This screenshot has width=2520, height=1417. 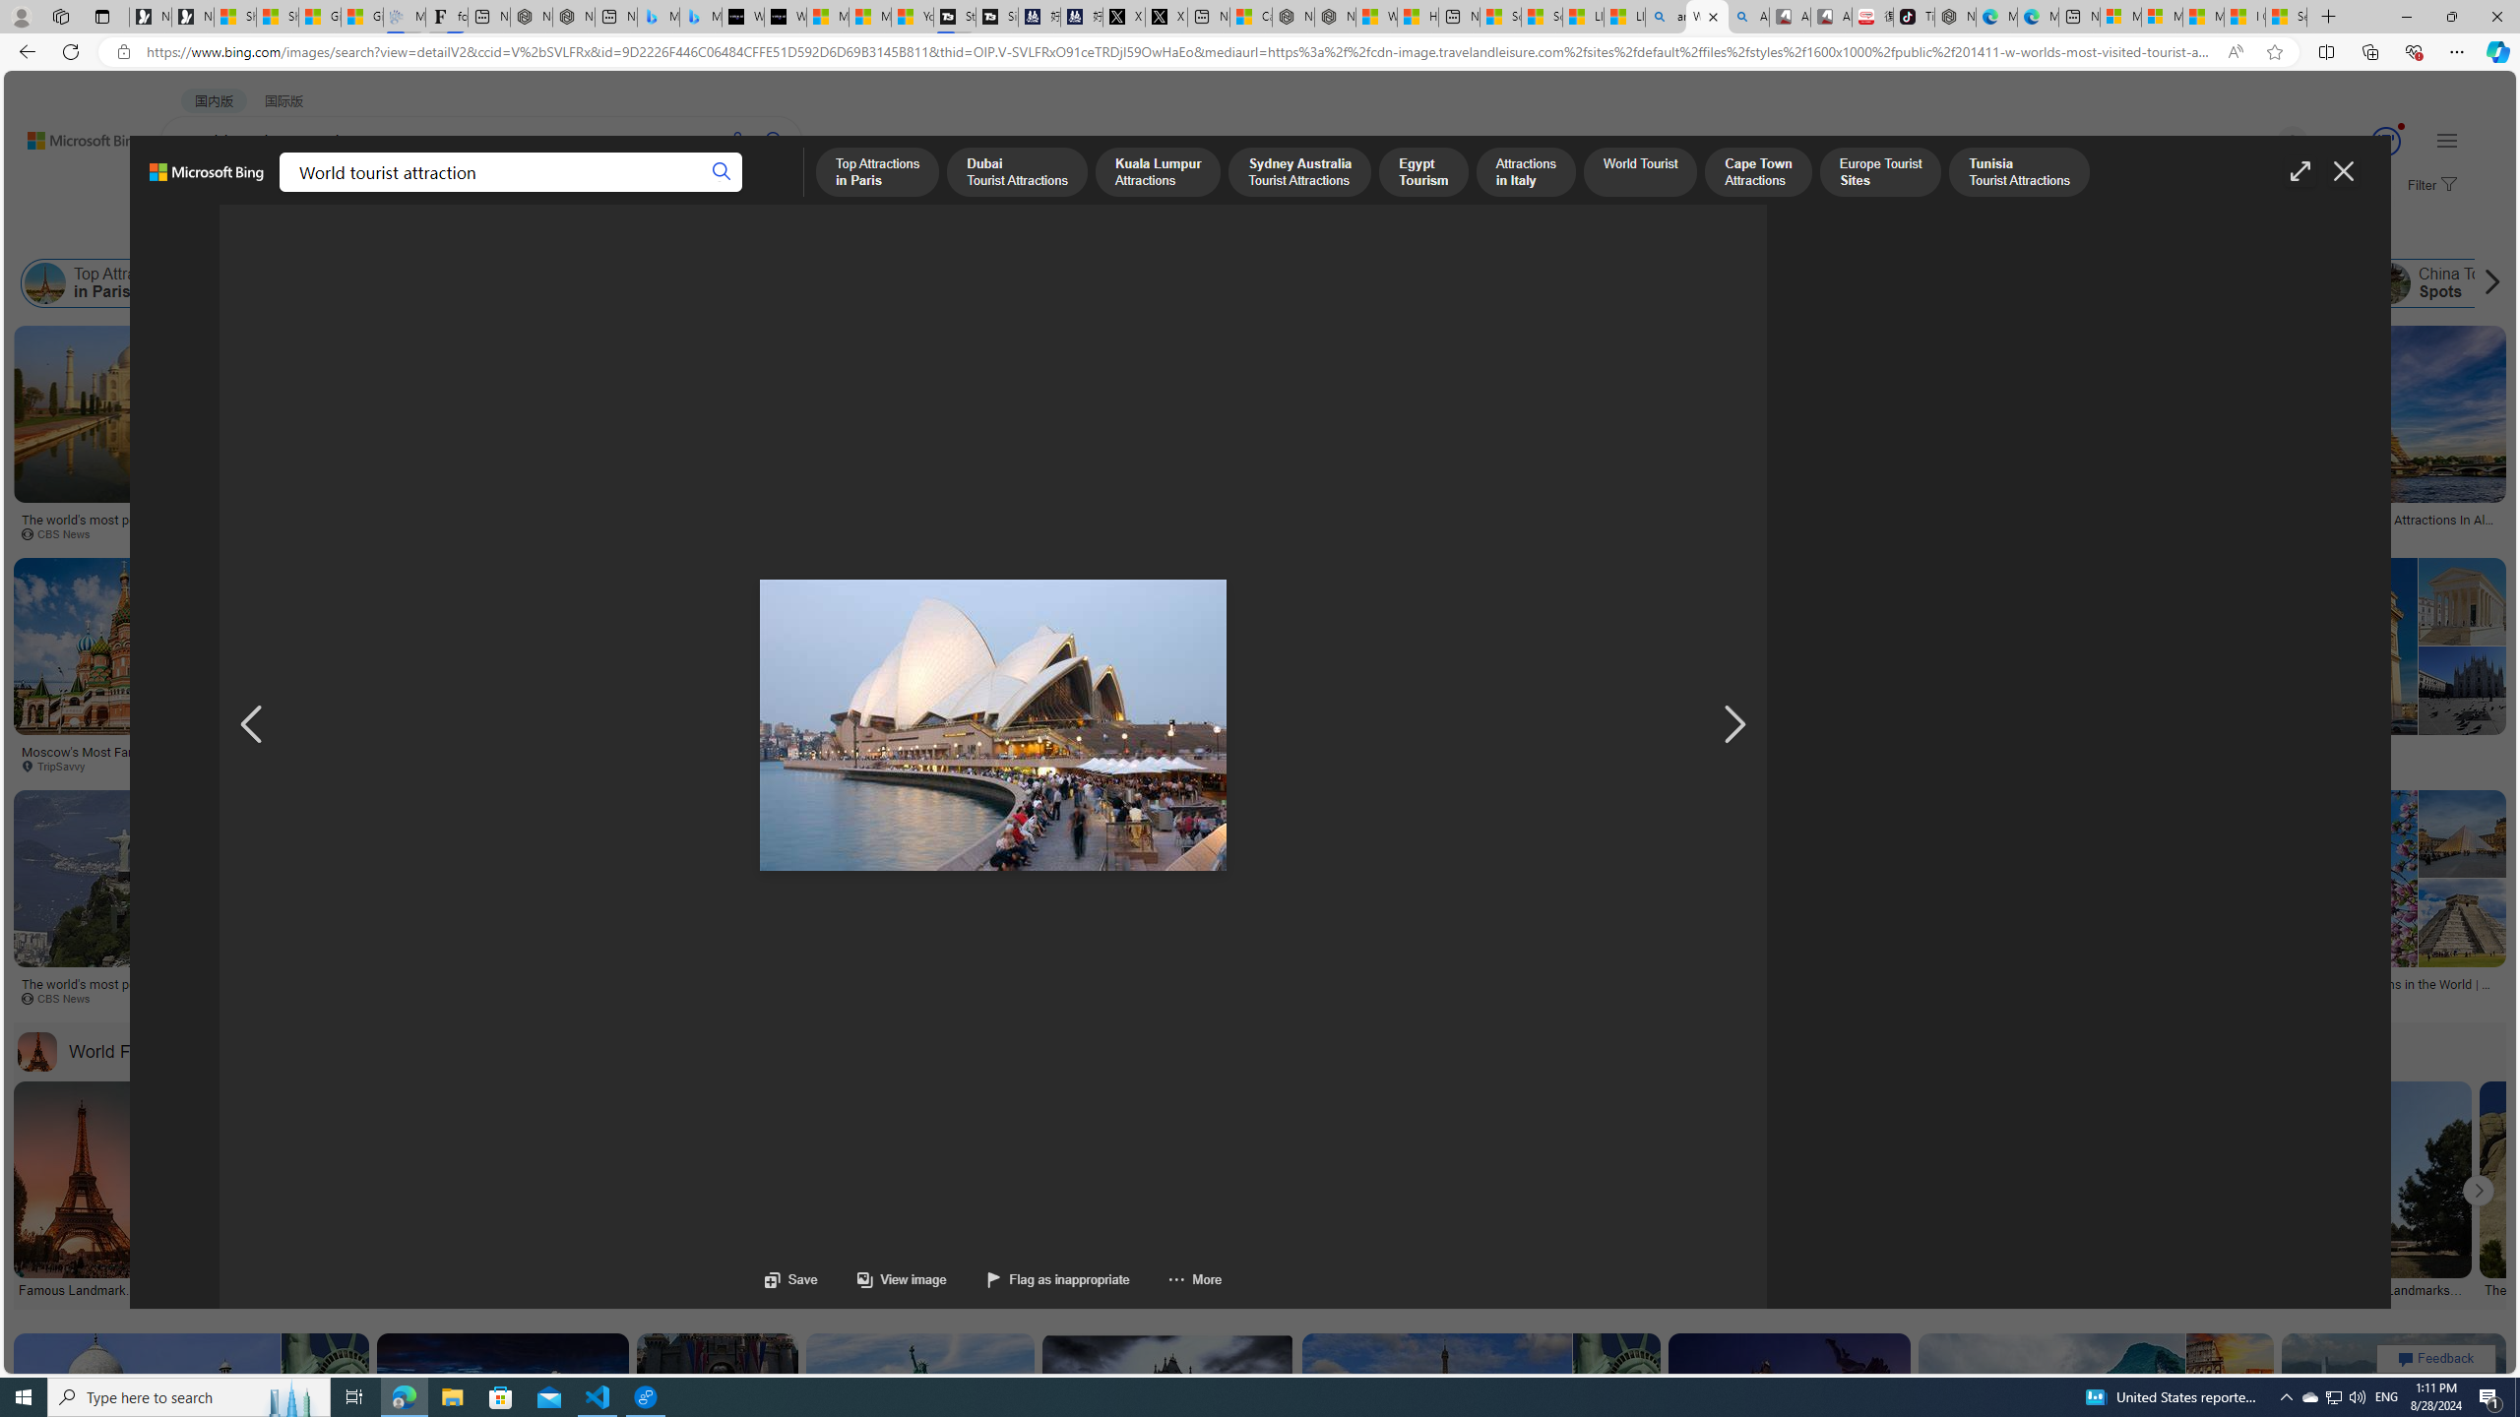 I want to click on Image result for World tourist attraction, so click(x=2394, y=1422).